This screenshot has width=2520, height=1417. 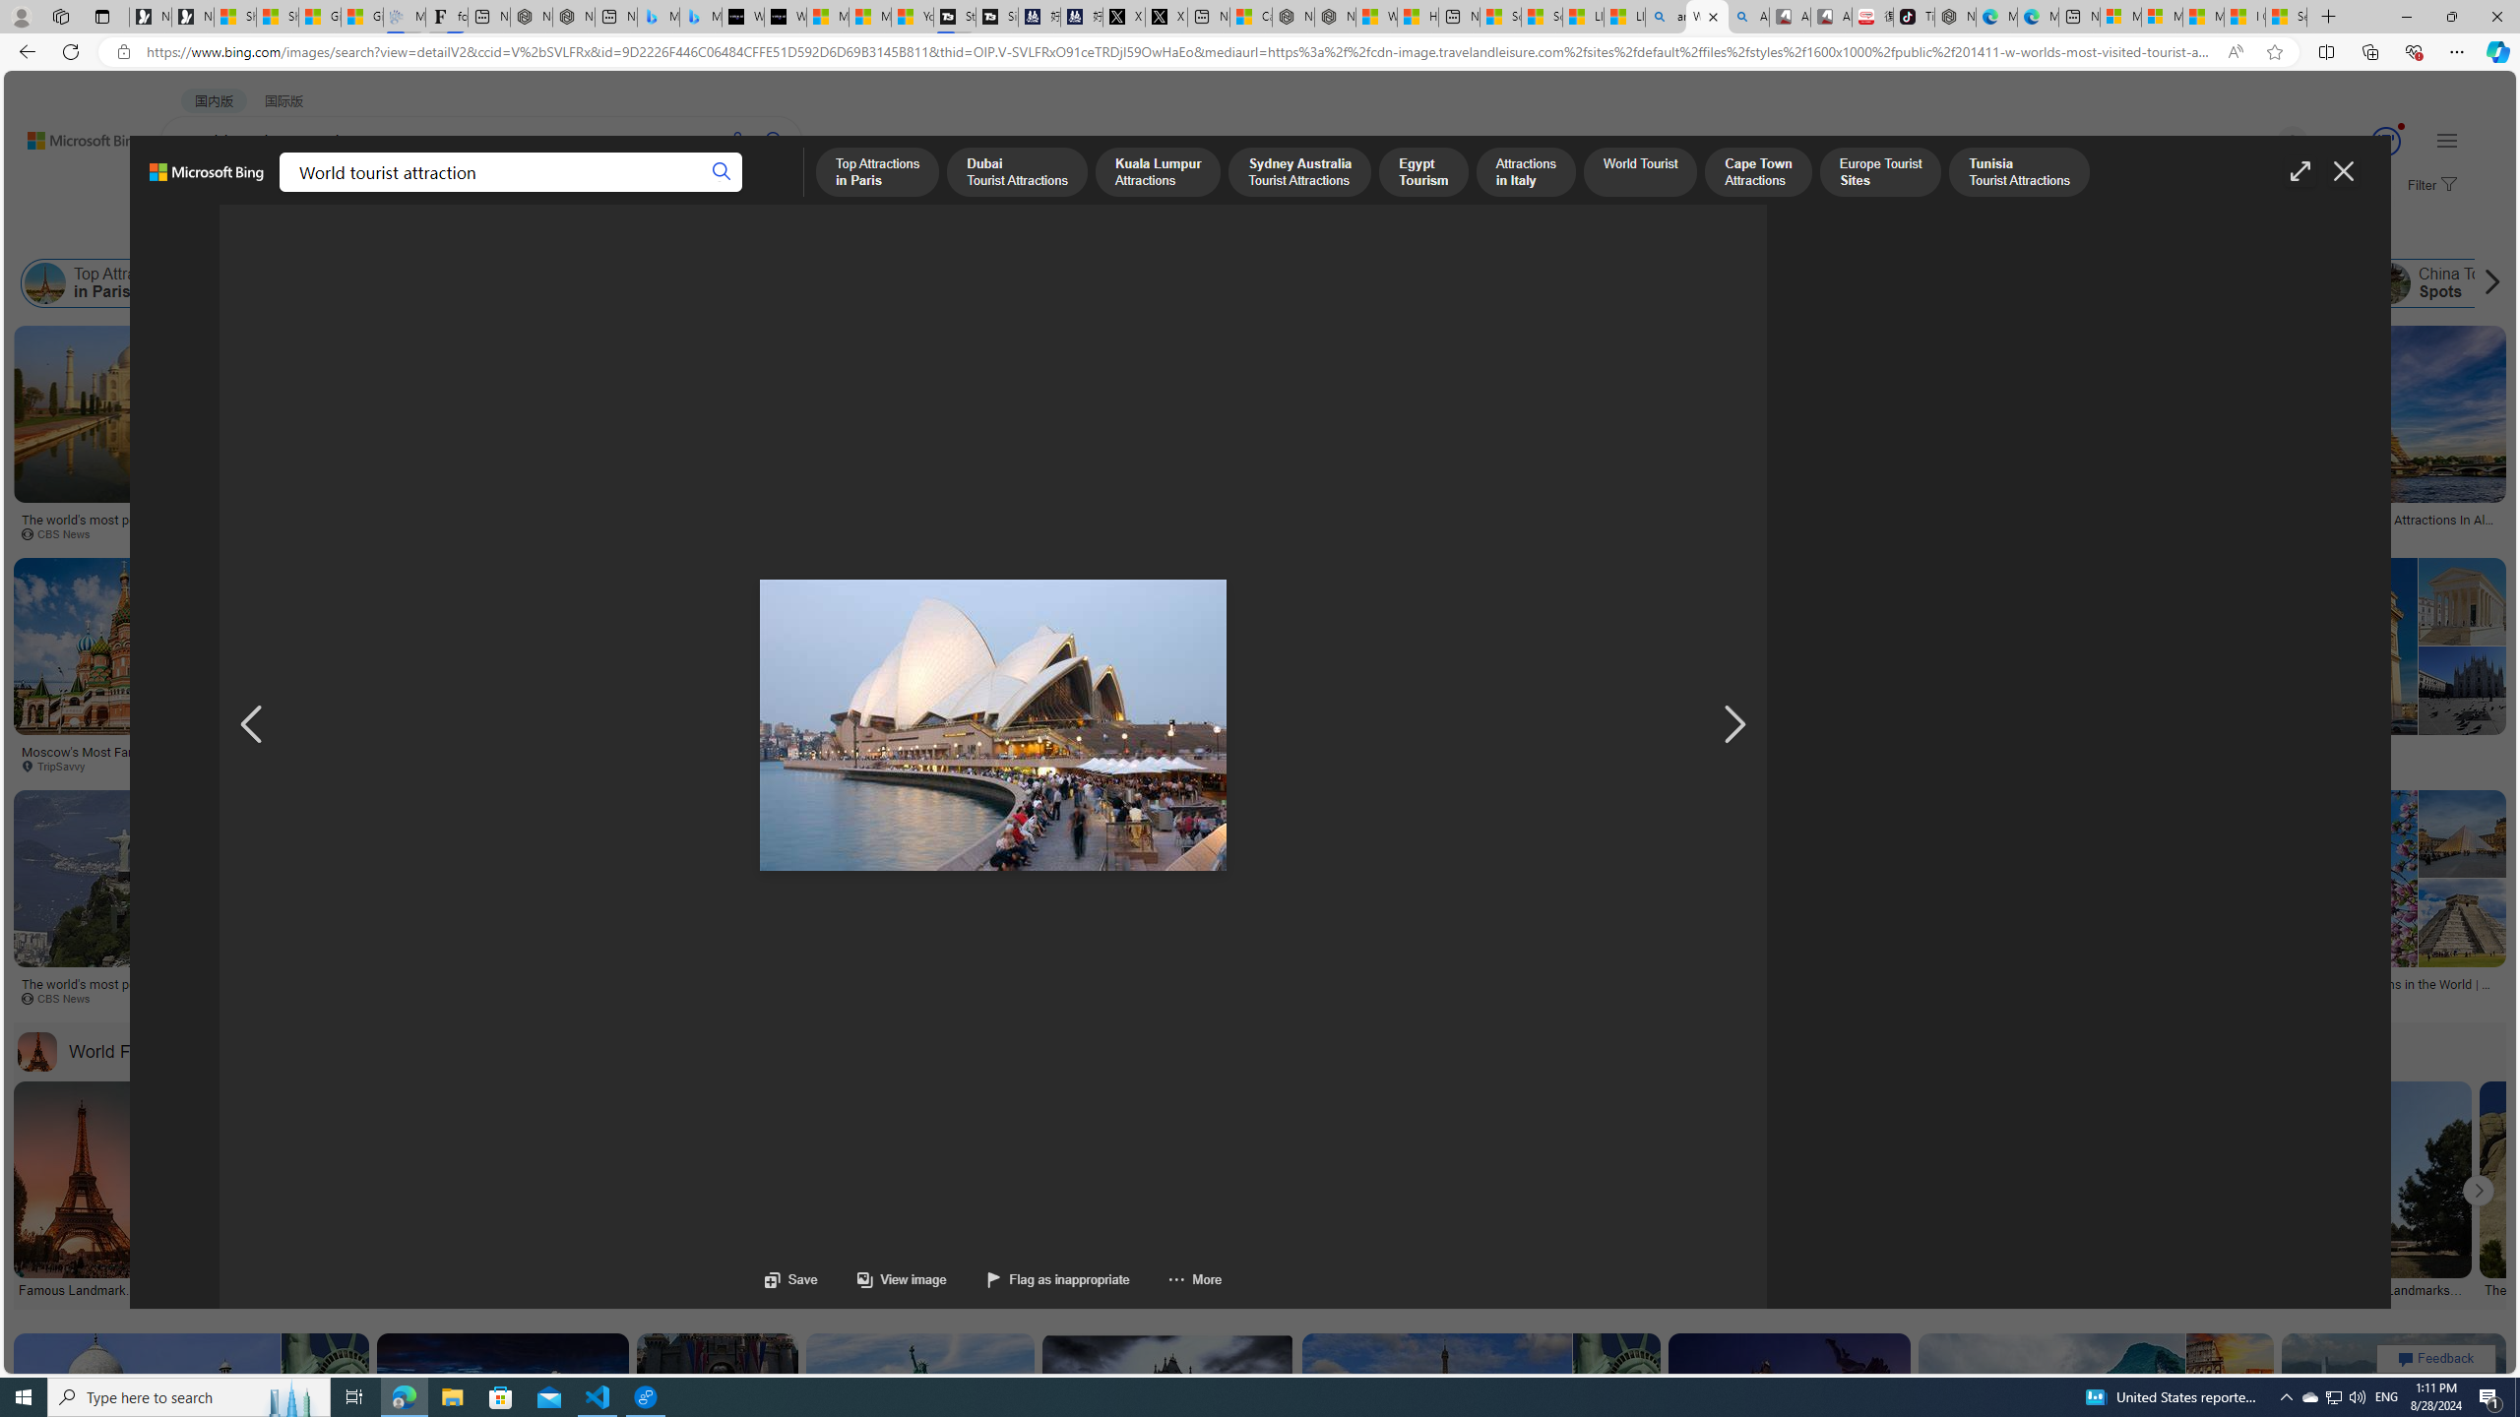 I want to click on Image result for World tourist attraction, so click(x=2394, y=1422).